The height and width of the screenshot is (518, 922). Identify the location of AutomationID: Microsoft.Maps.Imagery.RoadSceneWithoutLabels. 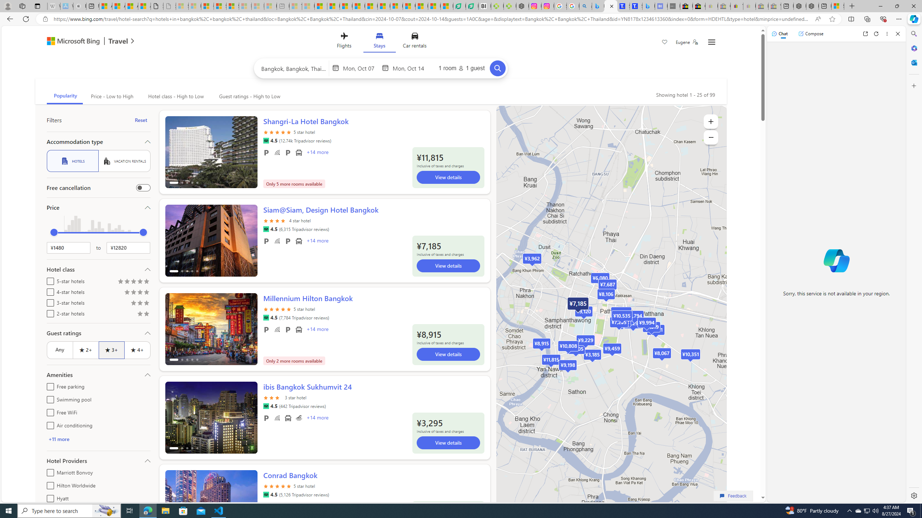
(611, 317).